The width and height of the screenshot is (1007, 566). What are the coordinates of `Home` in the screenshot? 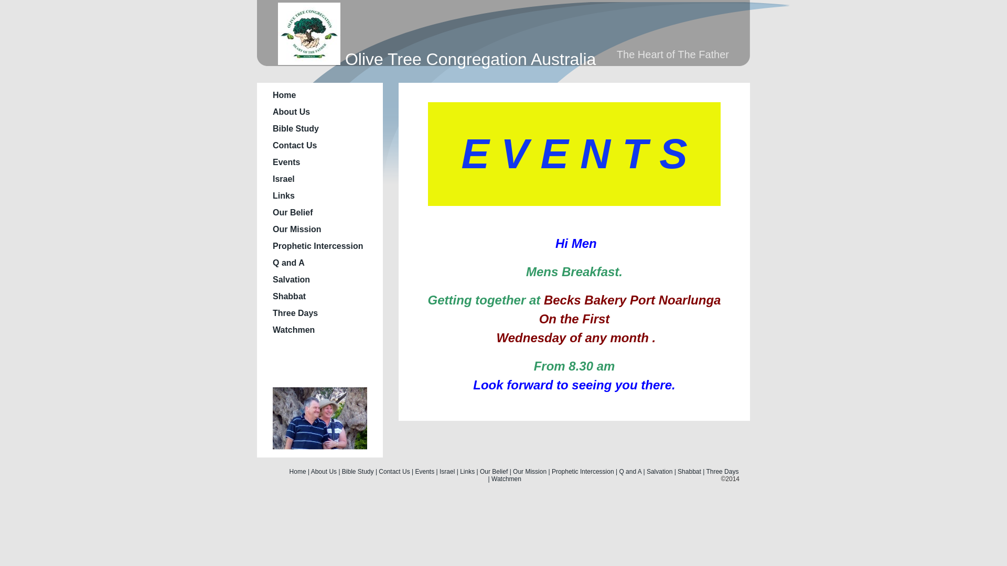 It's located at (284, 95).